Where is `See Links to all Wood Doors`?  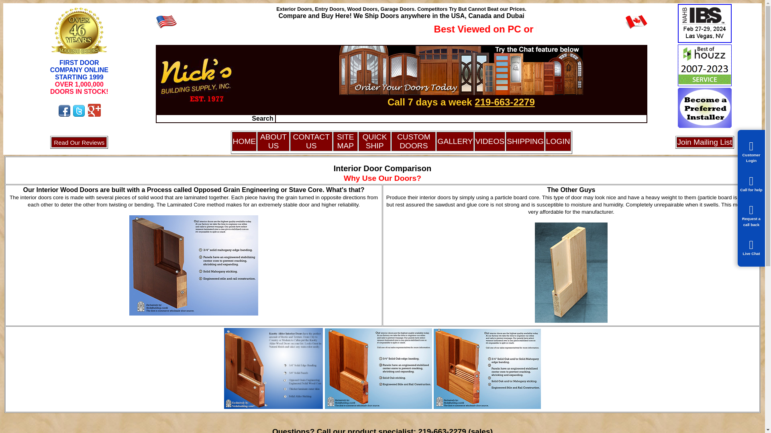
See Links to all Wood Doors is located at coordinates (345, 141).